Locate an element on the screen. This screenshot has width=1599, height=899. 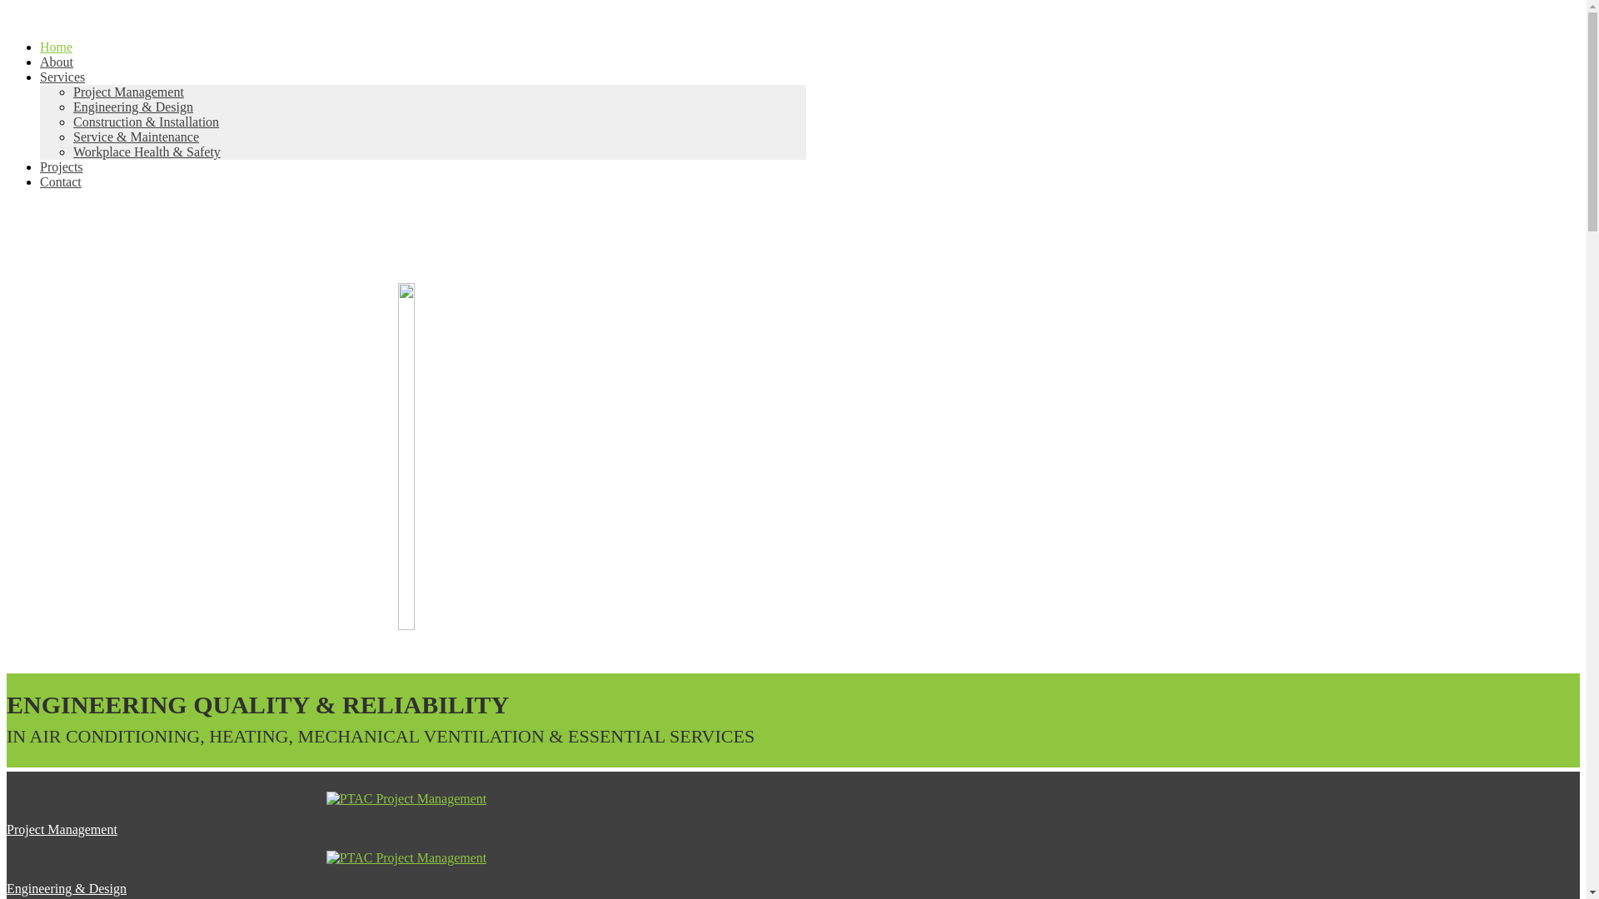
About is located at coordinates (57, 62).